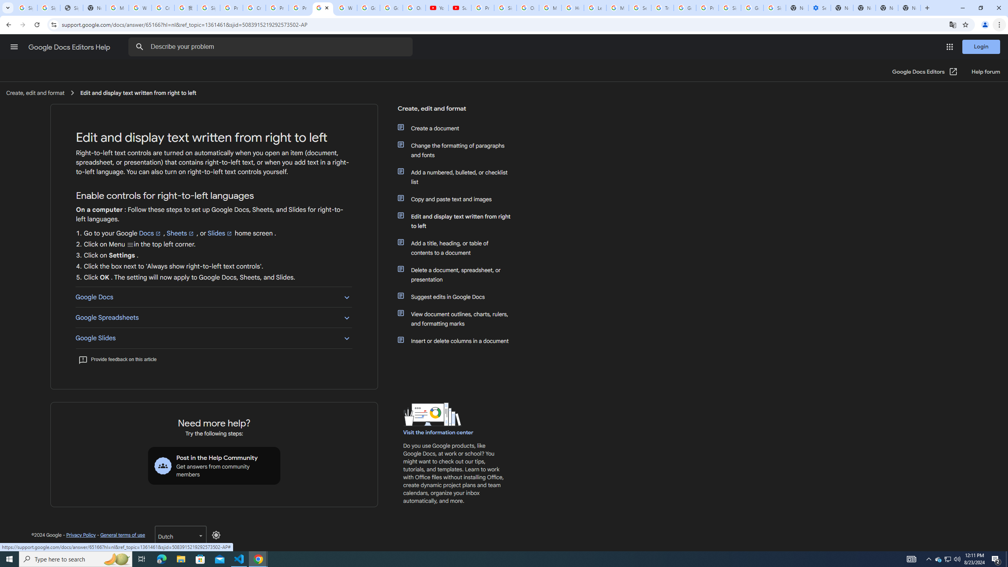 Image resolution: width=1008 pixels, height=567 pixels. What do you see at coordinates (981, 46) in the screenshot?
I see `Login` at bounding box center [981, 46].